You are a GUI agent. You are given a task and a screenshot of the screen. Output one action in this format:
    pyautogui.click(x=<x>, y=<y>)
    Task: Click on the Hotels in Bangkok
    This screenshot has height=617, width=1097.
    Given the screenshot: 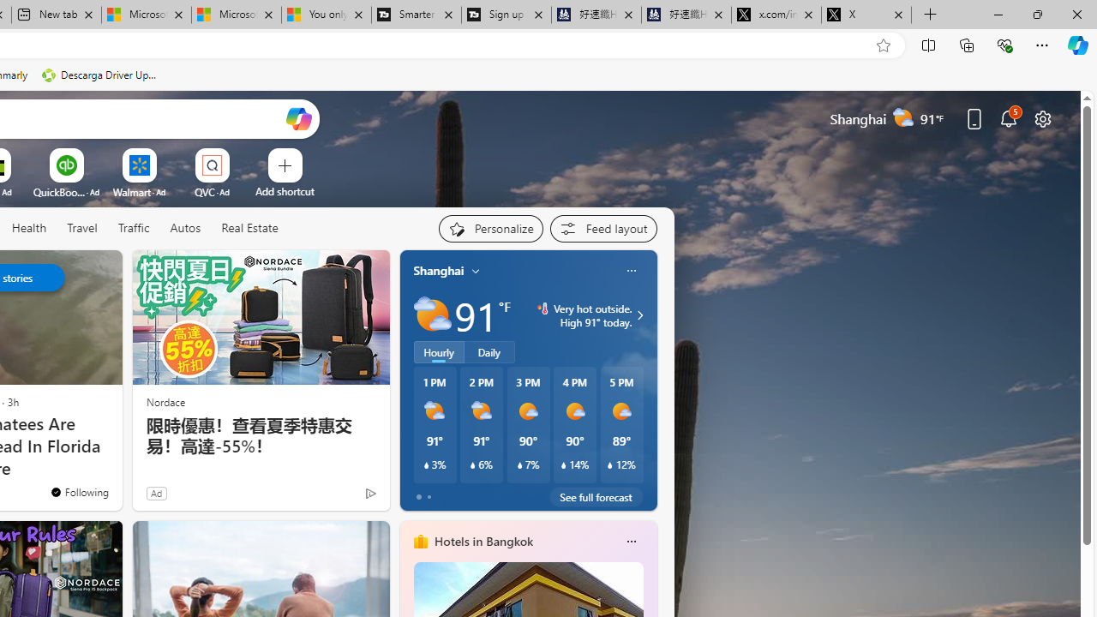 What is the action you would take?
    pyautogui.click(x=483, y=541)
    